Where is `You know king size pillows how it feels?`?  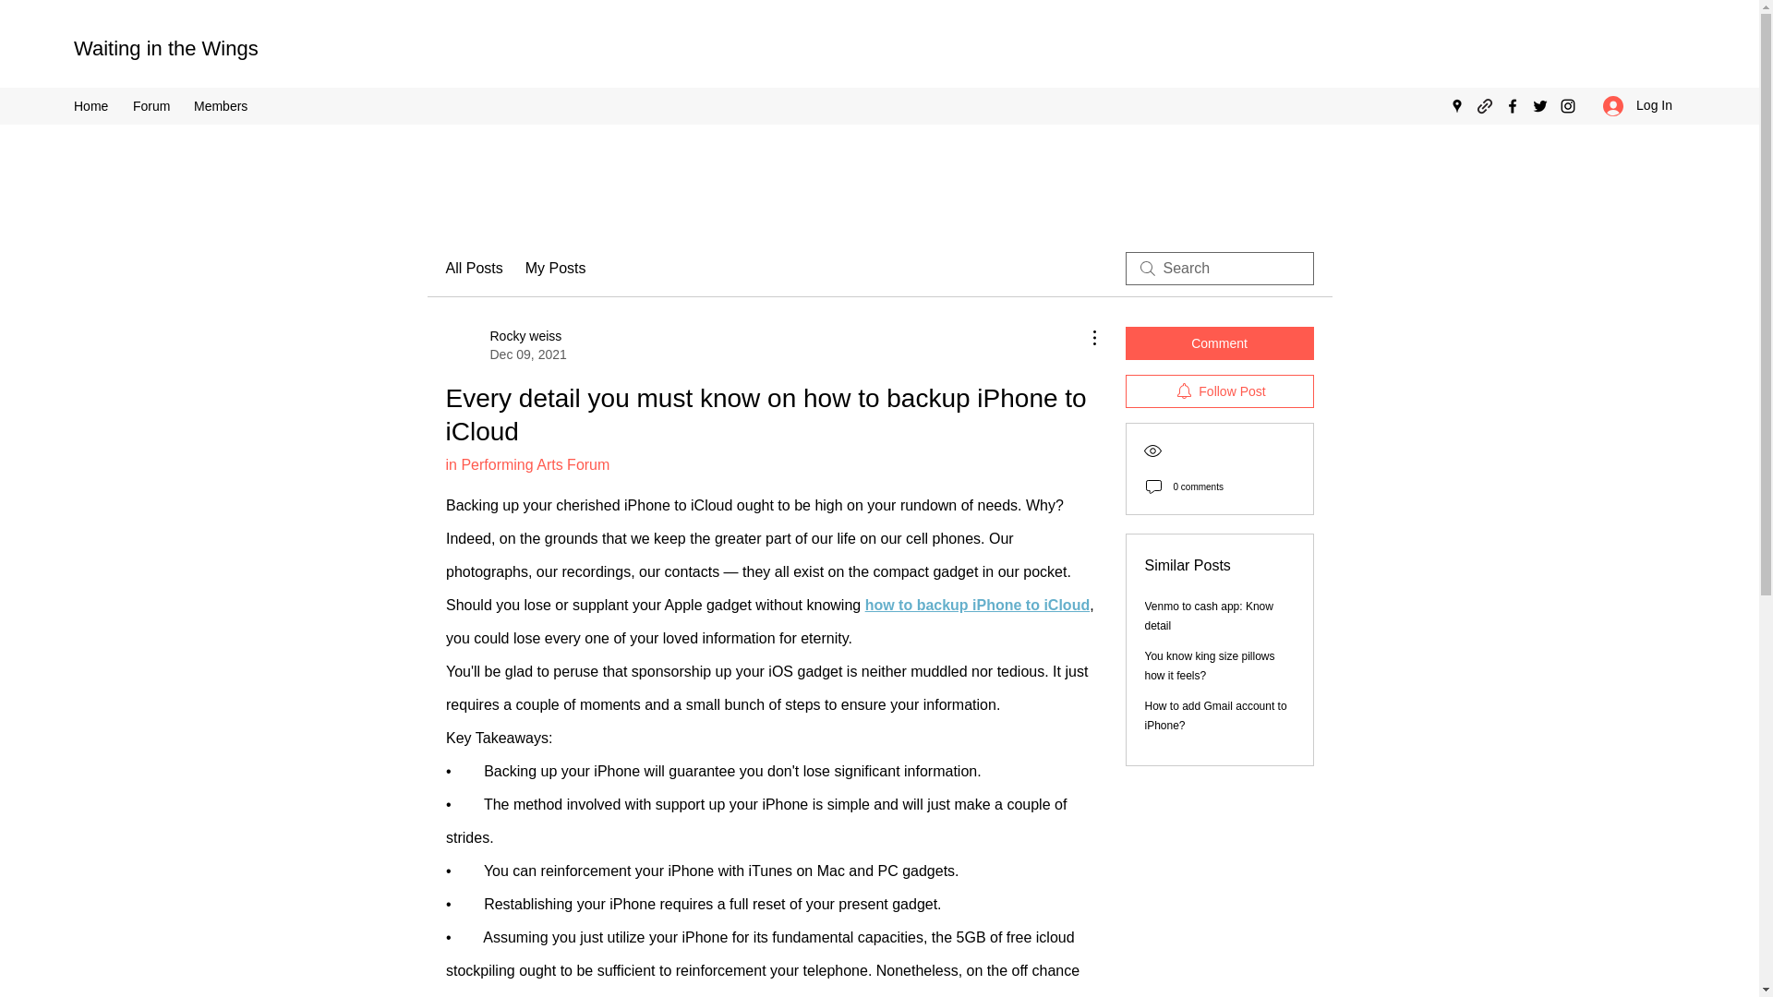
You know king size pillows how it feels? is located at coordinates (94, 105).